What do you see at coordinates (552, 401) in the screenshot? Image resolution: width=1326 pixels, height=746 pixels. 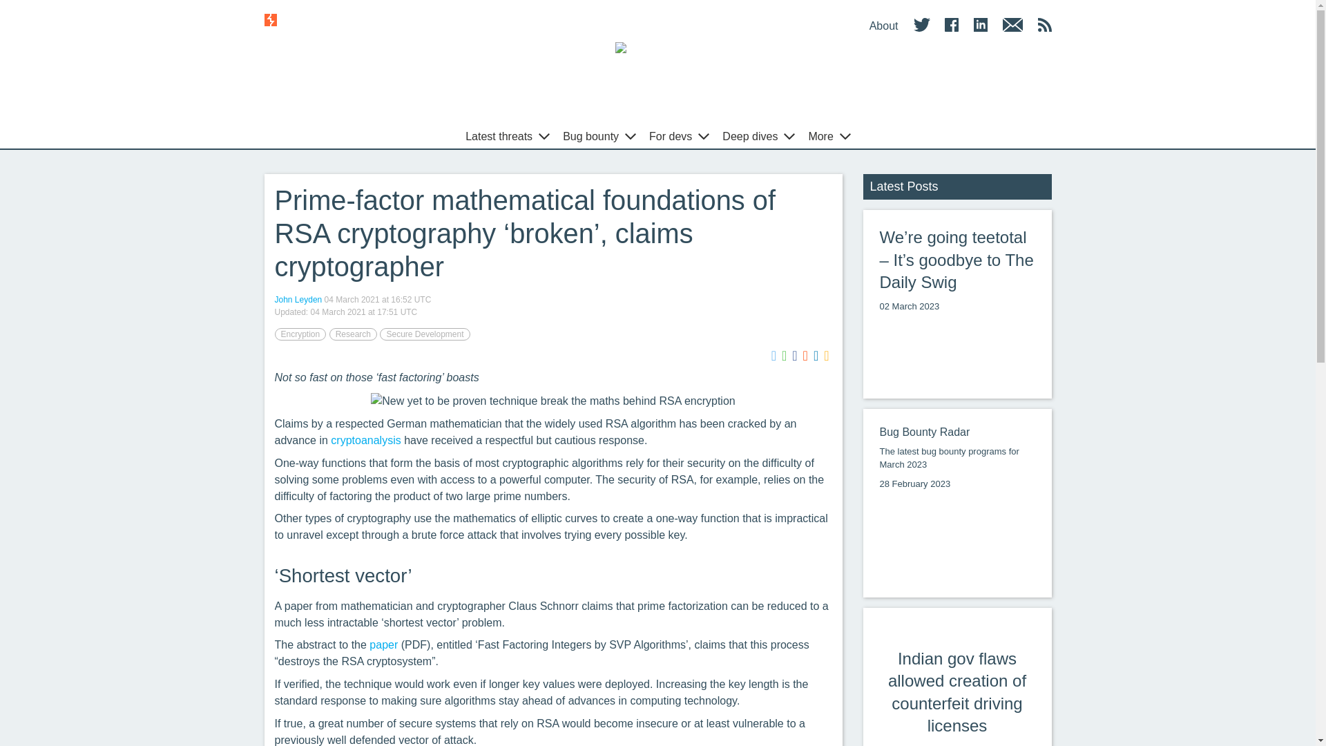 I see `PortSwigger Ltd` at bounding box center [552, 401].